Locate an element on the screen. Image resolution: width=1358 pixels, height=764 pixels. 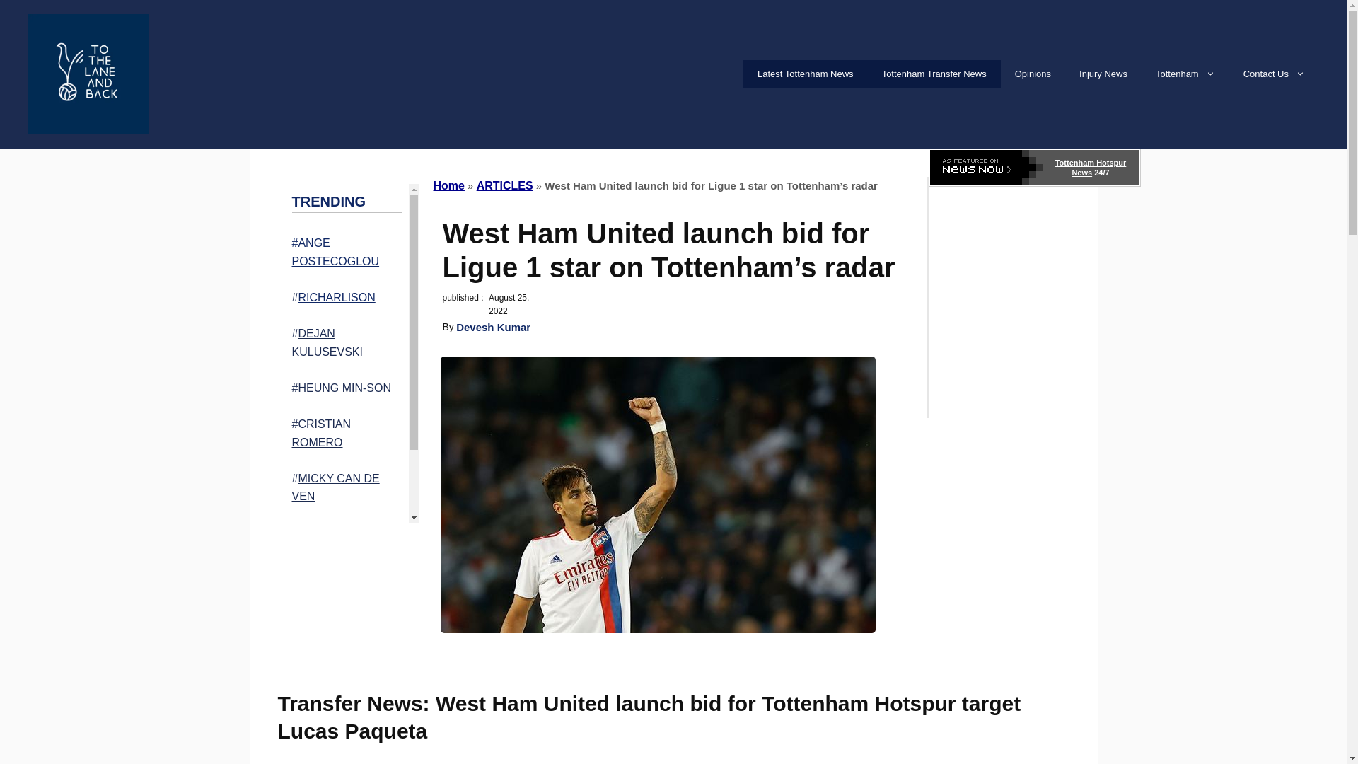
DEJAN KULUSEVSKI is located at coordinates (327, 342).